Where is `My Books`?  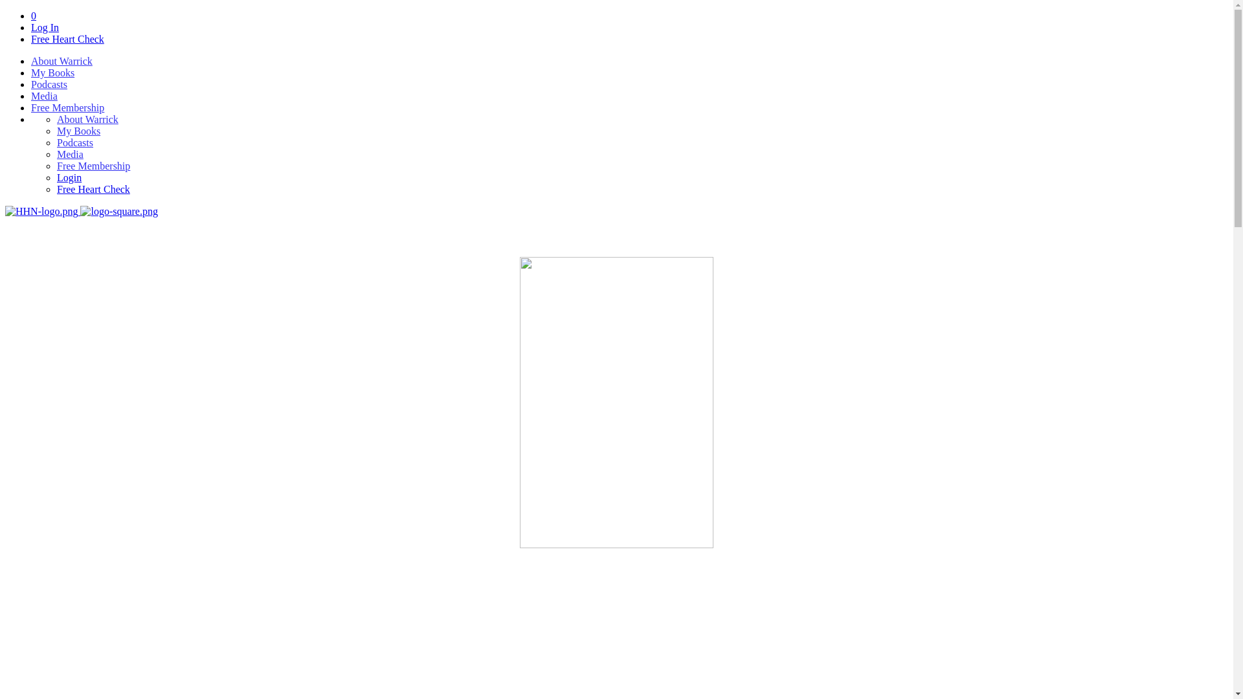 My Books is located at coordinates (53, 72).